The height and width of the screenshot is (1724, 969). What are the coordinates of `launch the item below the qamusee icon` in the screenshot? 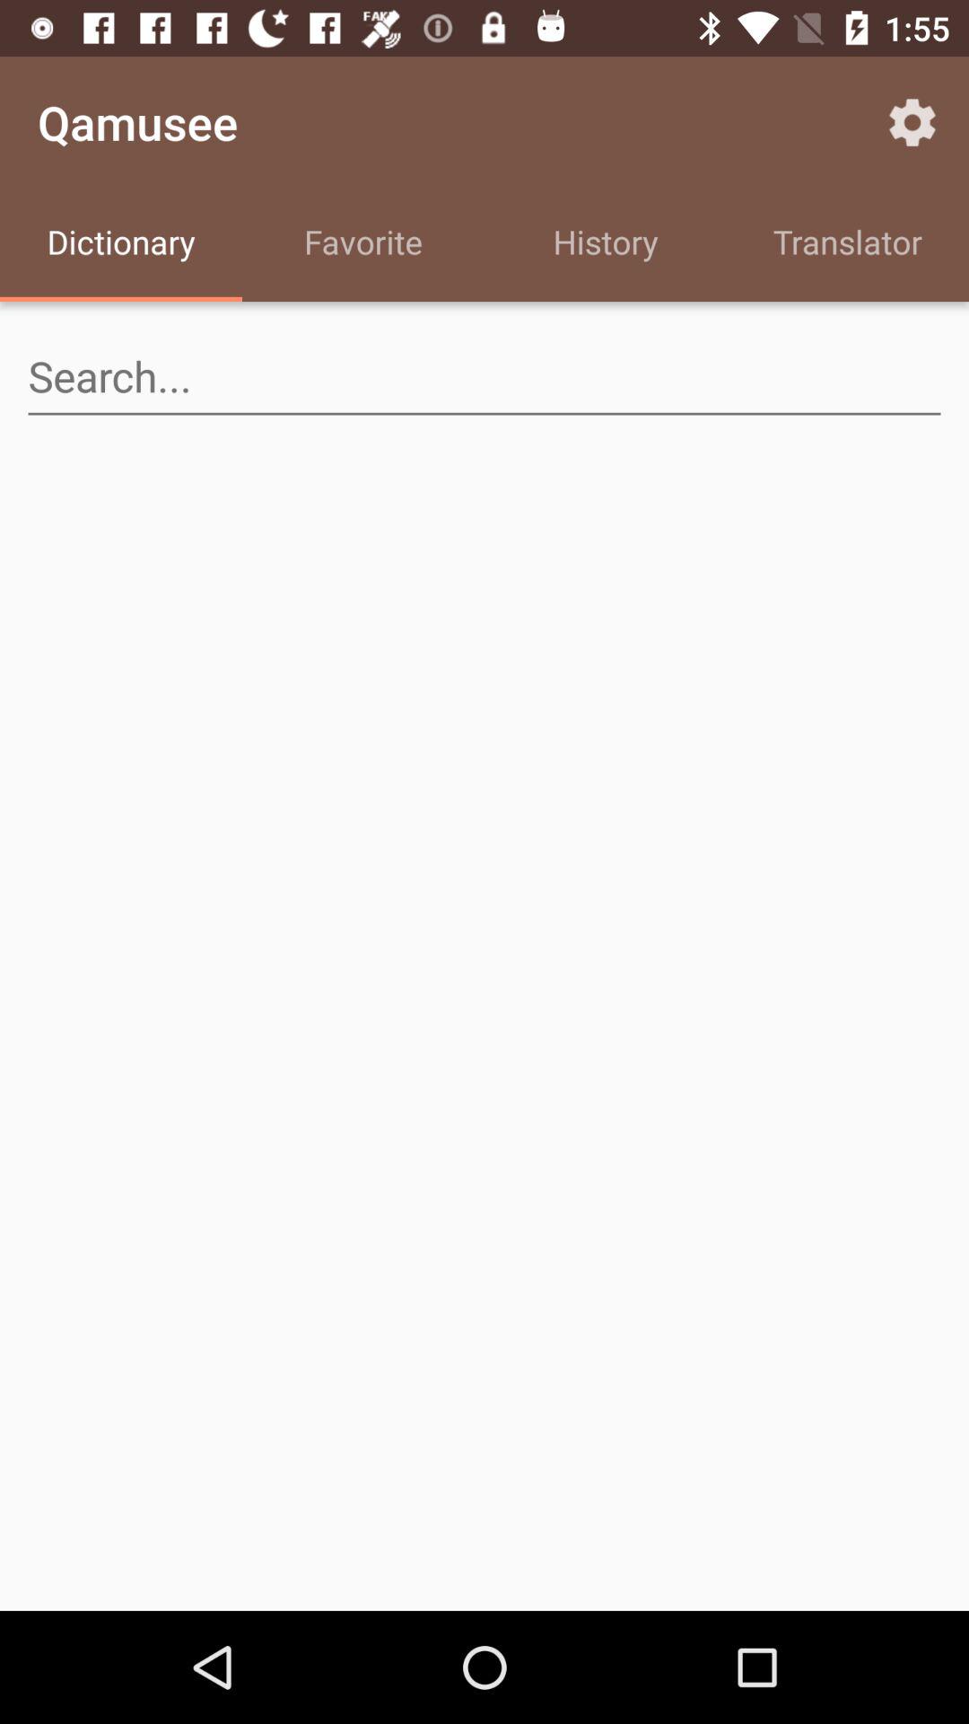 It's located at (363, 244).